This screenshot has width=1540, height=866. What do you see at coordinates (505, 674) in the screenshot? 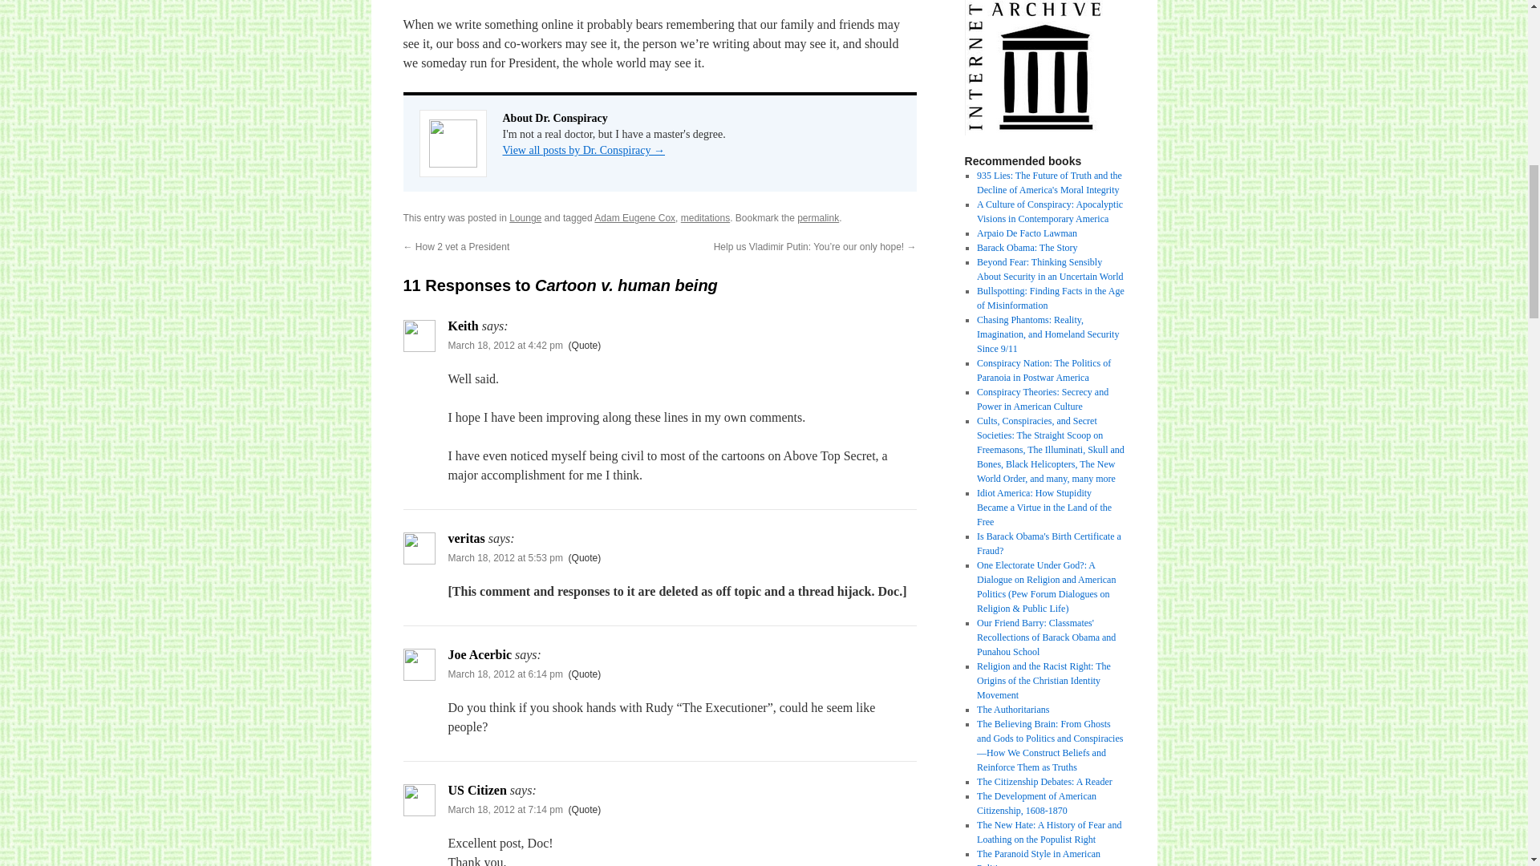
I see `March 18, 2012 at 6:14 pm` at bounding box center [505, 674].